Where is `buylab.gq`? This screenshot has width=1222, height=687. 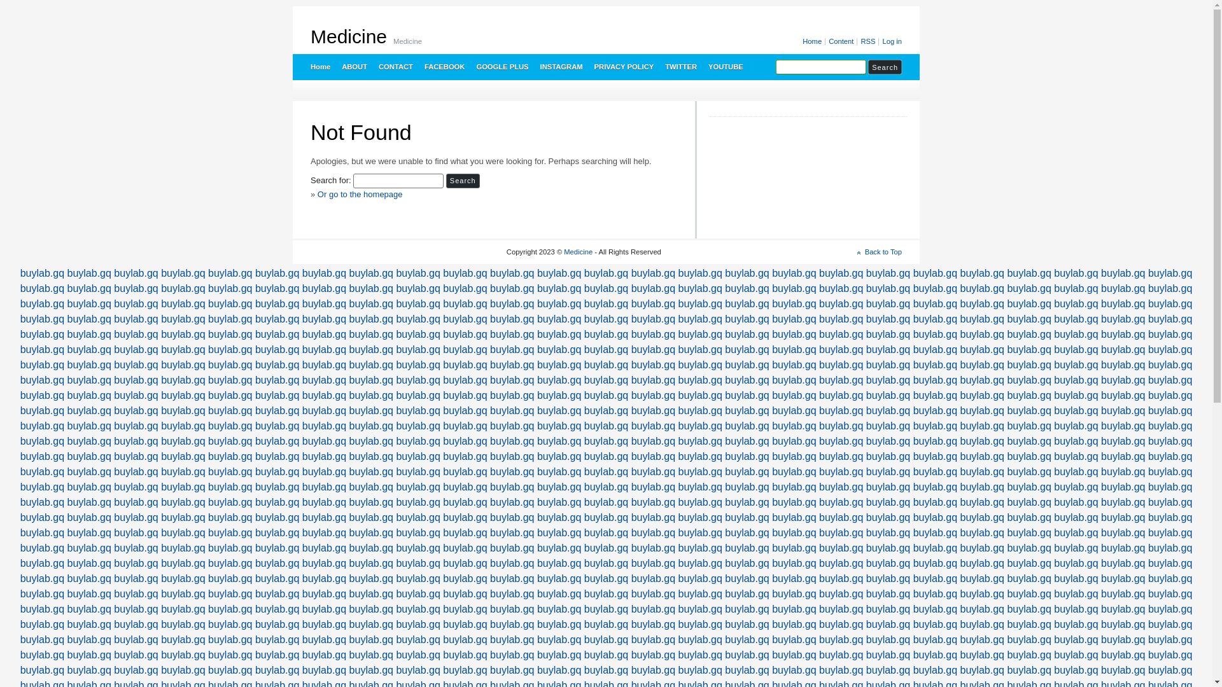 buylab.gq is located at coordinates (89, 594).